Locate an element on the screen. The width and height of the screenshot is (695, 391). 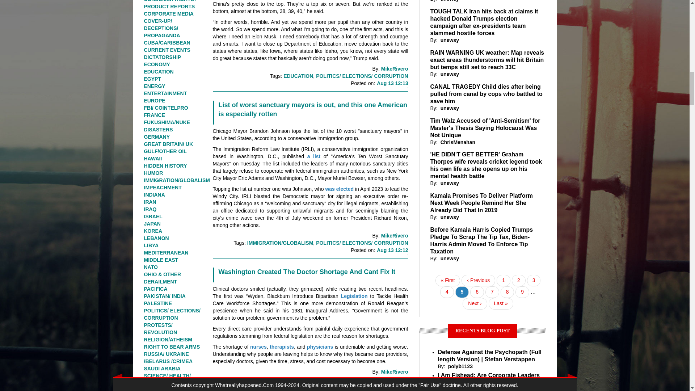
Go to page 2 is located at coordinates (518, 280).